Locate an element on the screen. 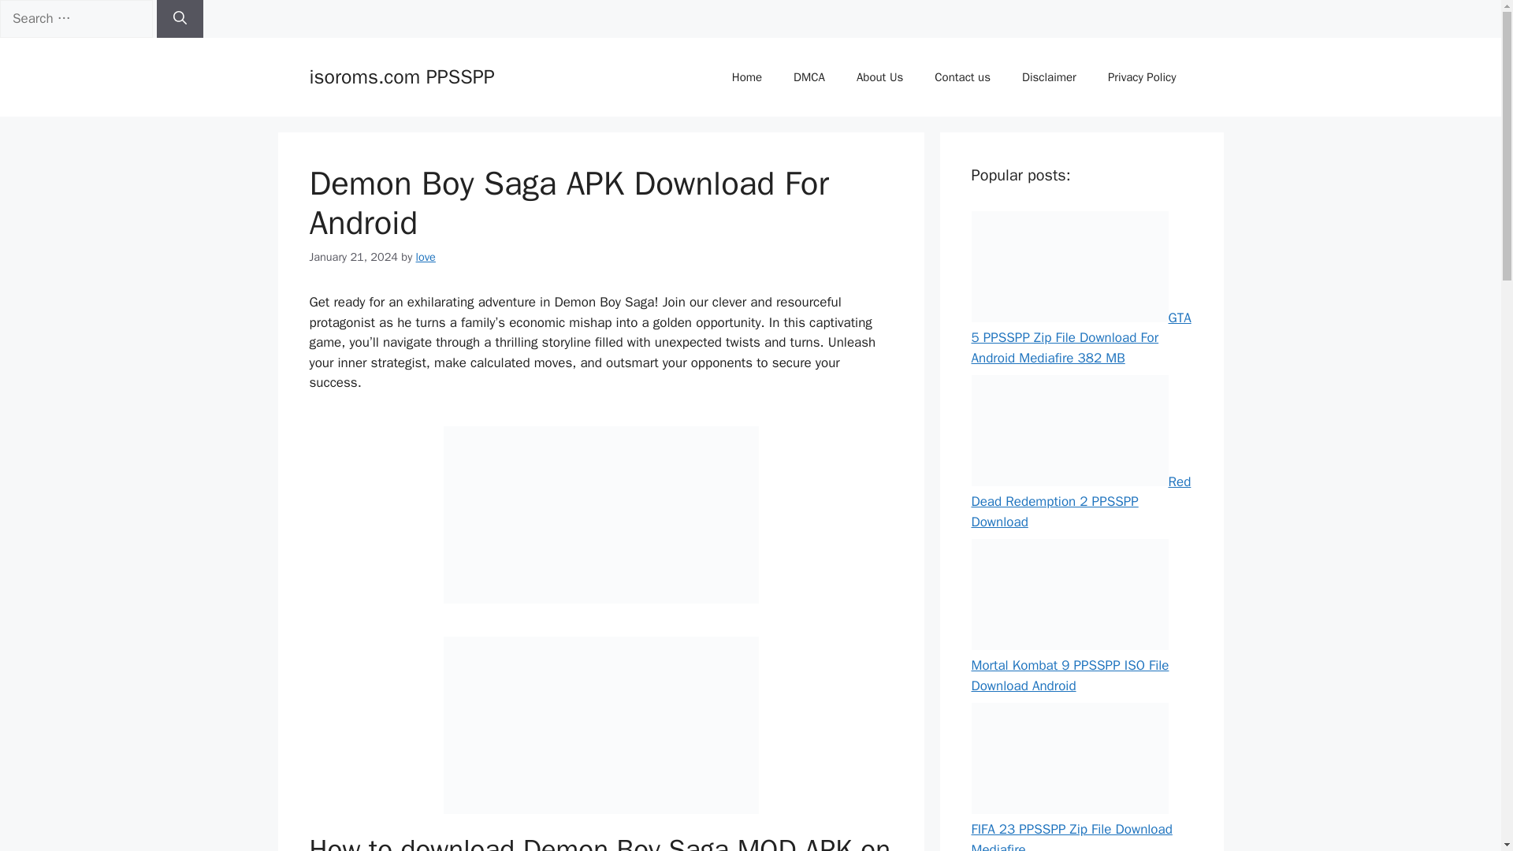  love is located at coordinates (426, 255).